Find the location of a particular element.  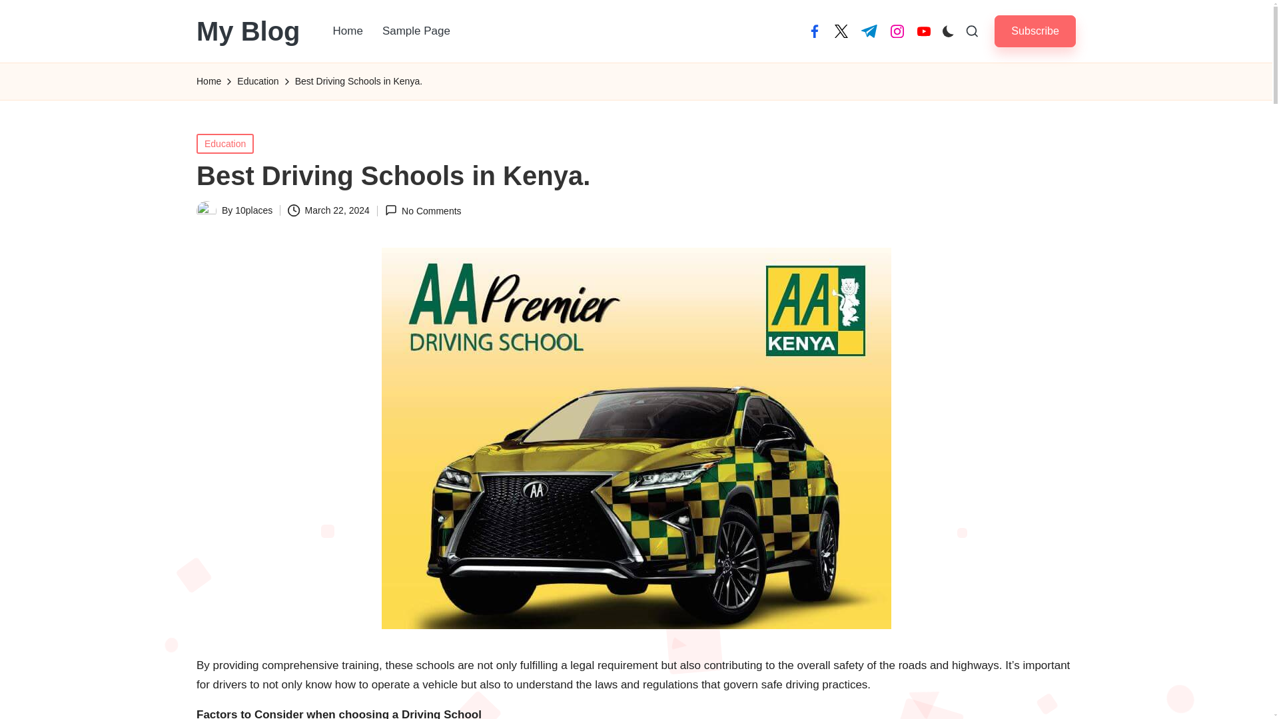

youtube.com is located at coordinates (923, 31).